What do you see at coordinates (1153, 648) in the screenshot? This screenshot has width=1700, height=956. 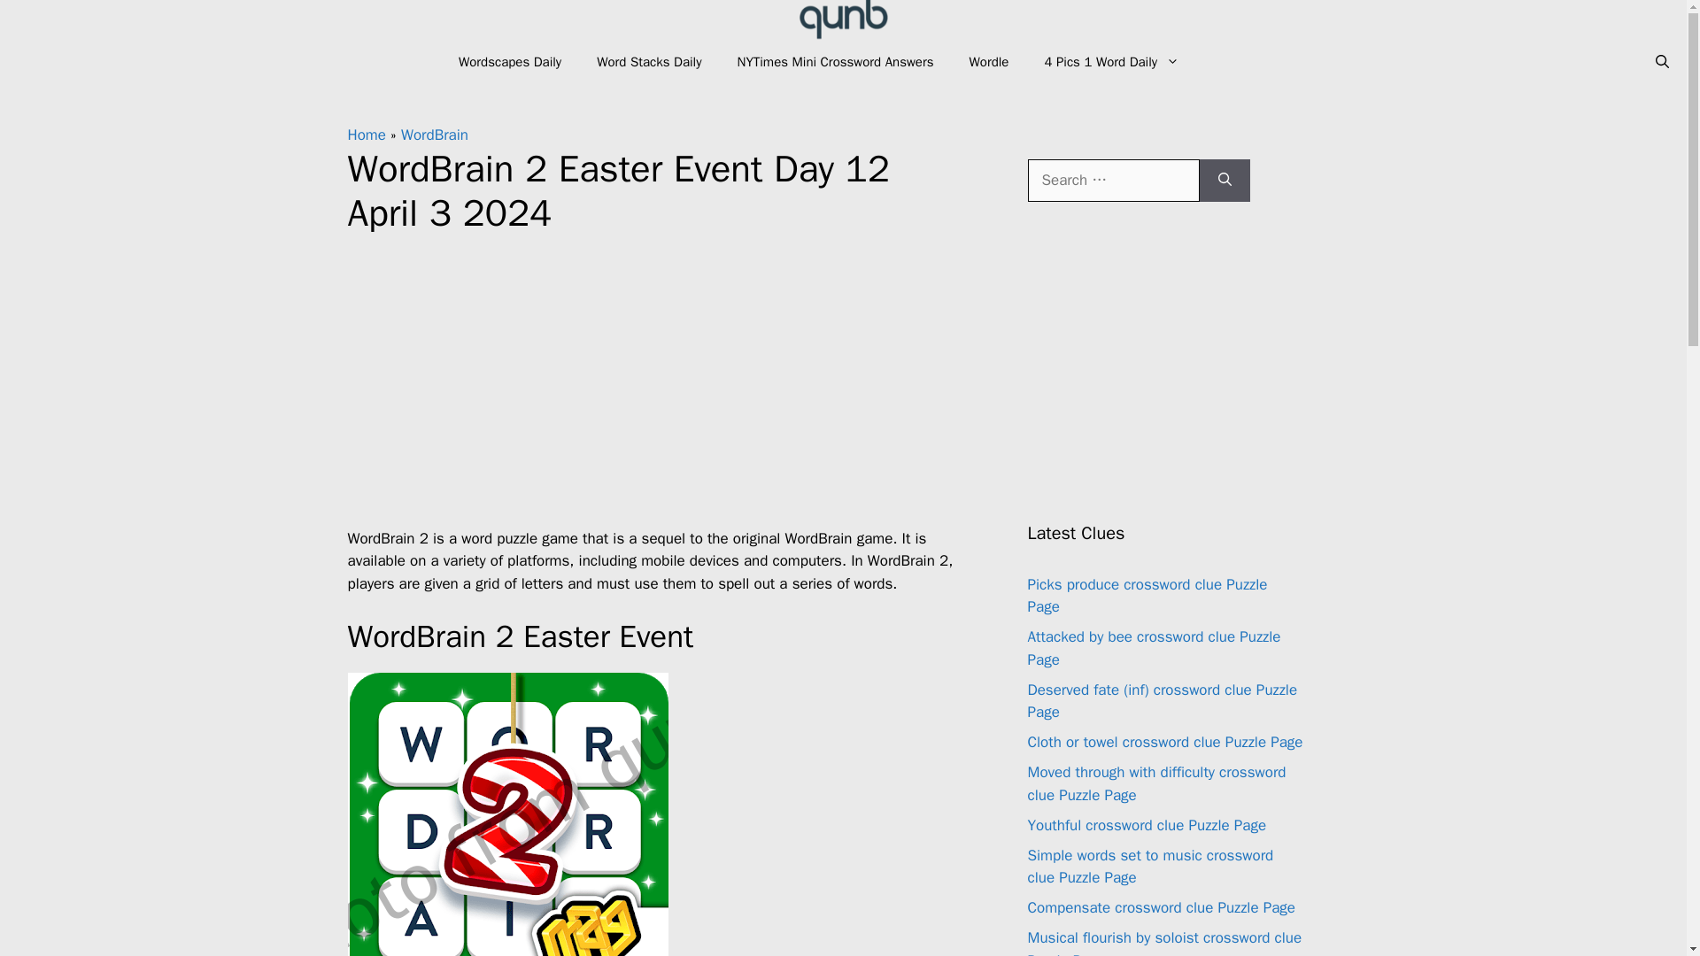 I see `Attacked by bee crossword clue Puzzle Page` at bounding box center [1153, 648].